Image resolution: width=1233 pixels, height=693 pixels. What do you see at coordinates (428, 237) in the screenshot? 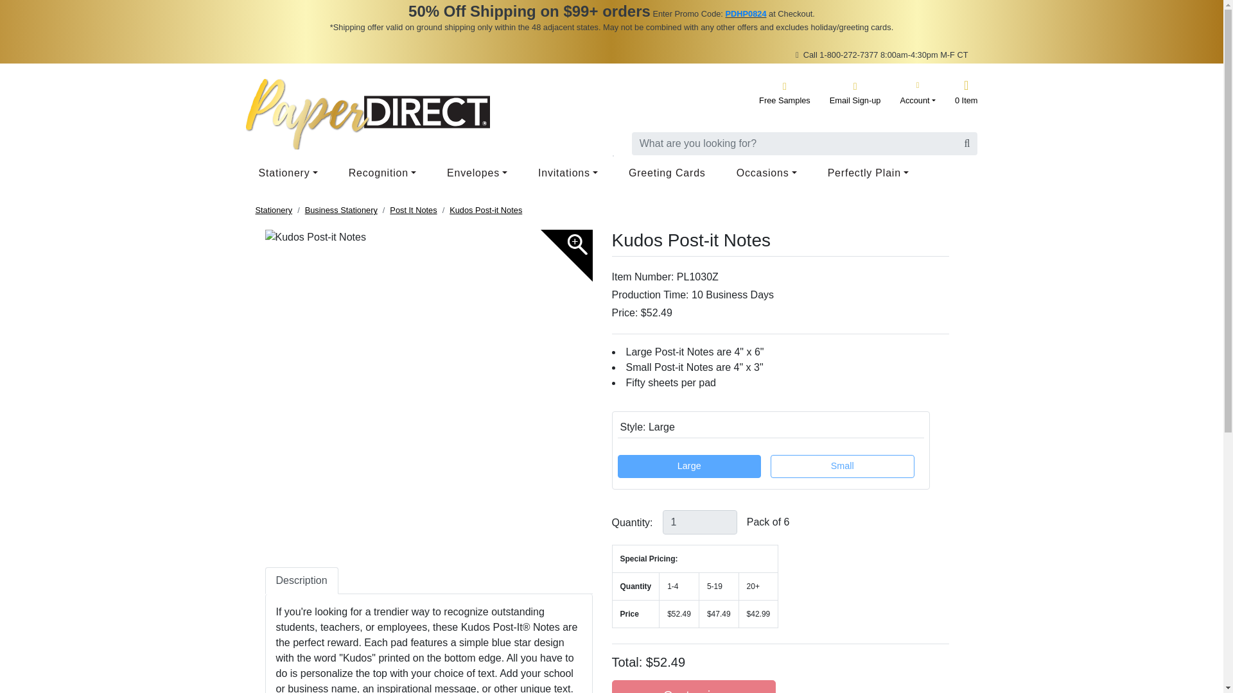
I see `Kudos Post-it Notes` at bounding box center [428, 237].